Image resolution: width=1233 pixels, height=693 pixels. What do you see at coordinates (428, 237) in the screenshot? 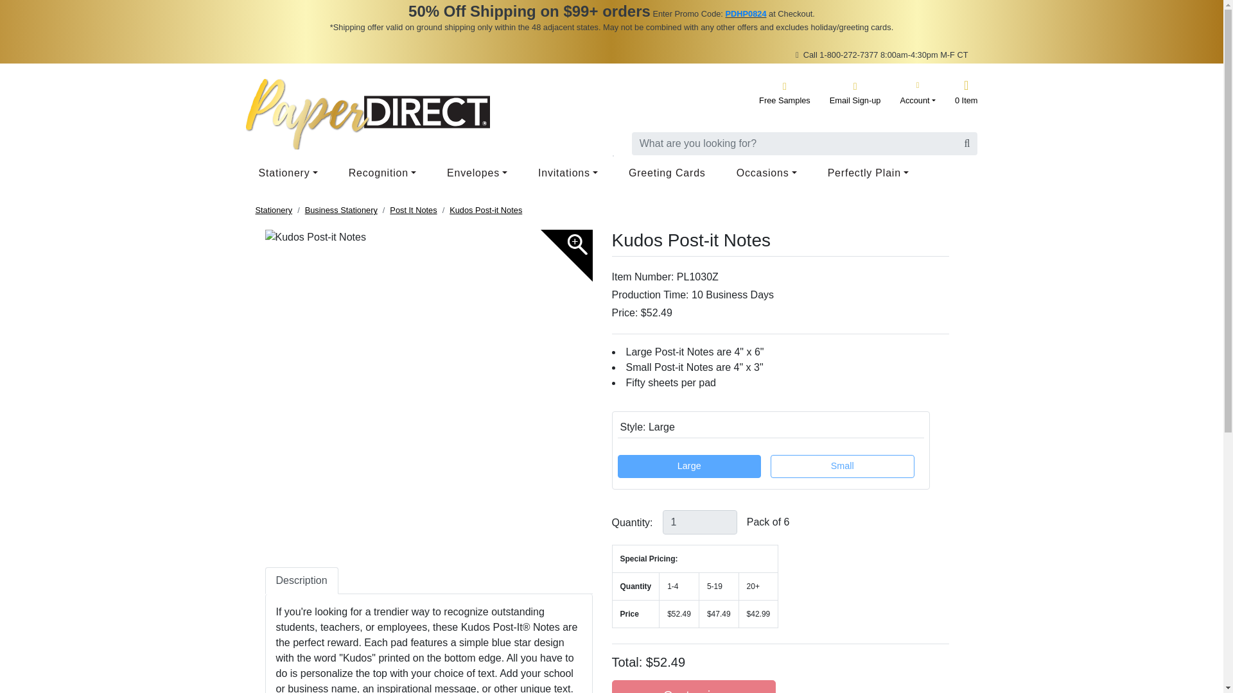
I see `Kudos Post-it Notes` at bounding box center [428, 237].